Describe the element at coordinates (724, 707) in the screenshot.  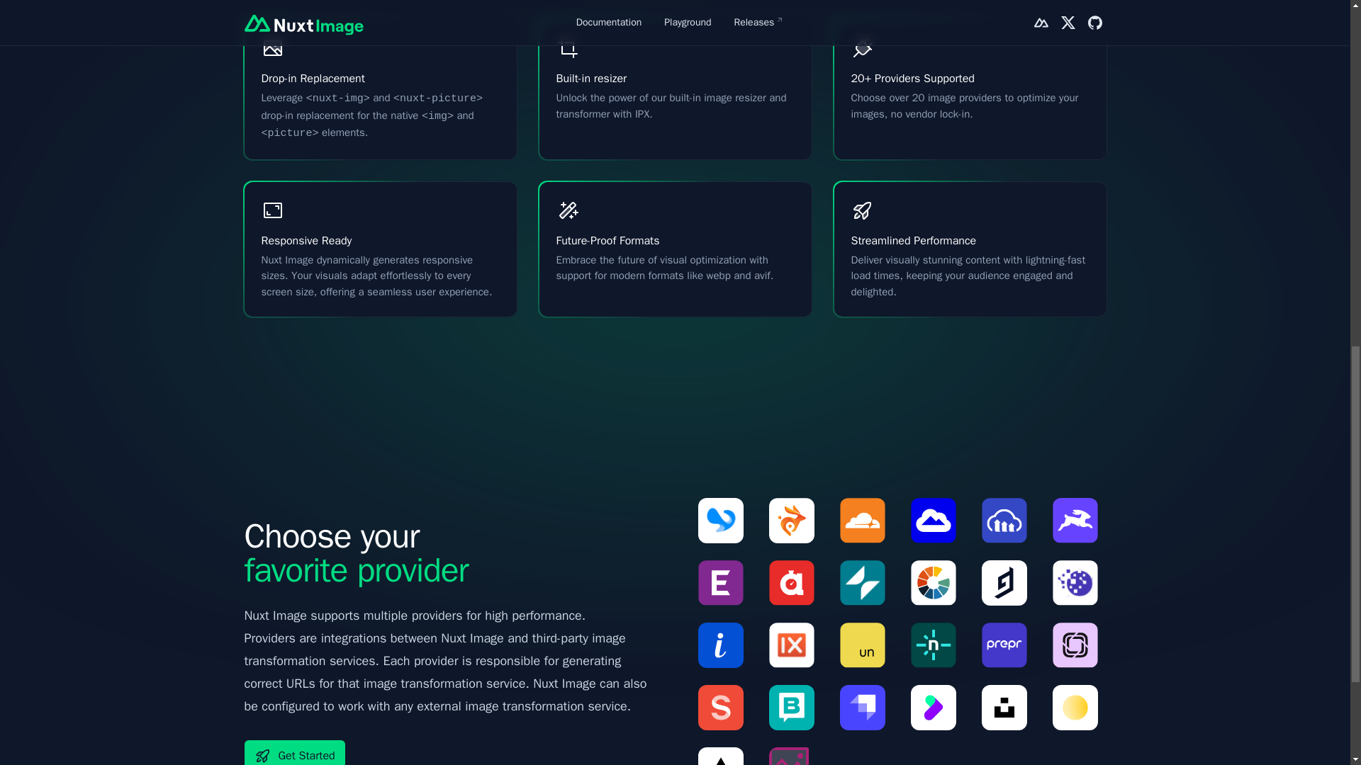
I see `sanity` at that location.